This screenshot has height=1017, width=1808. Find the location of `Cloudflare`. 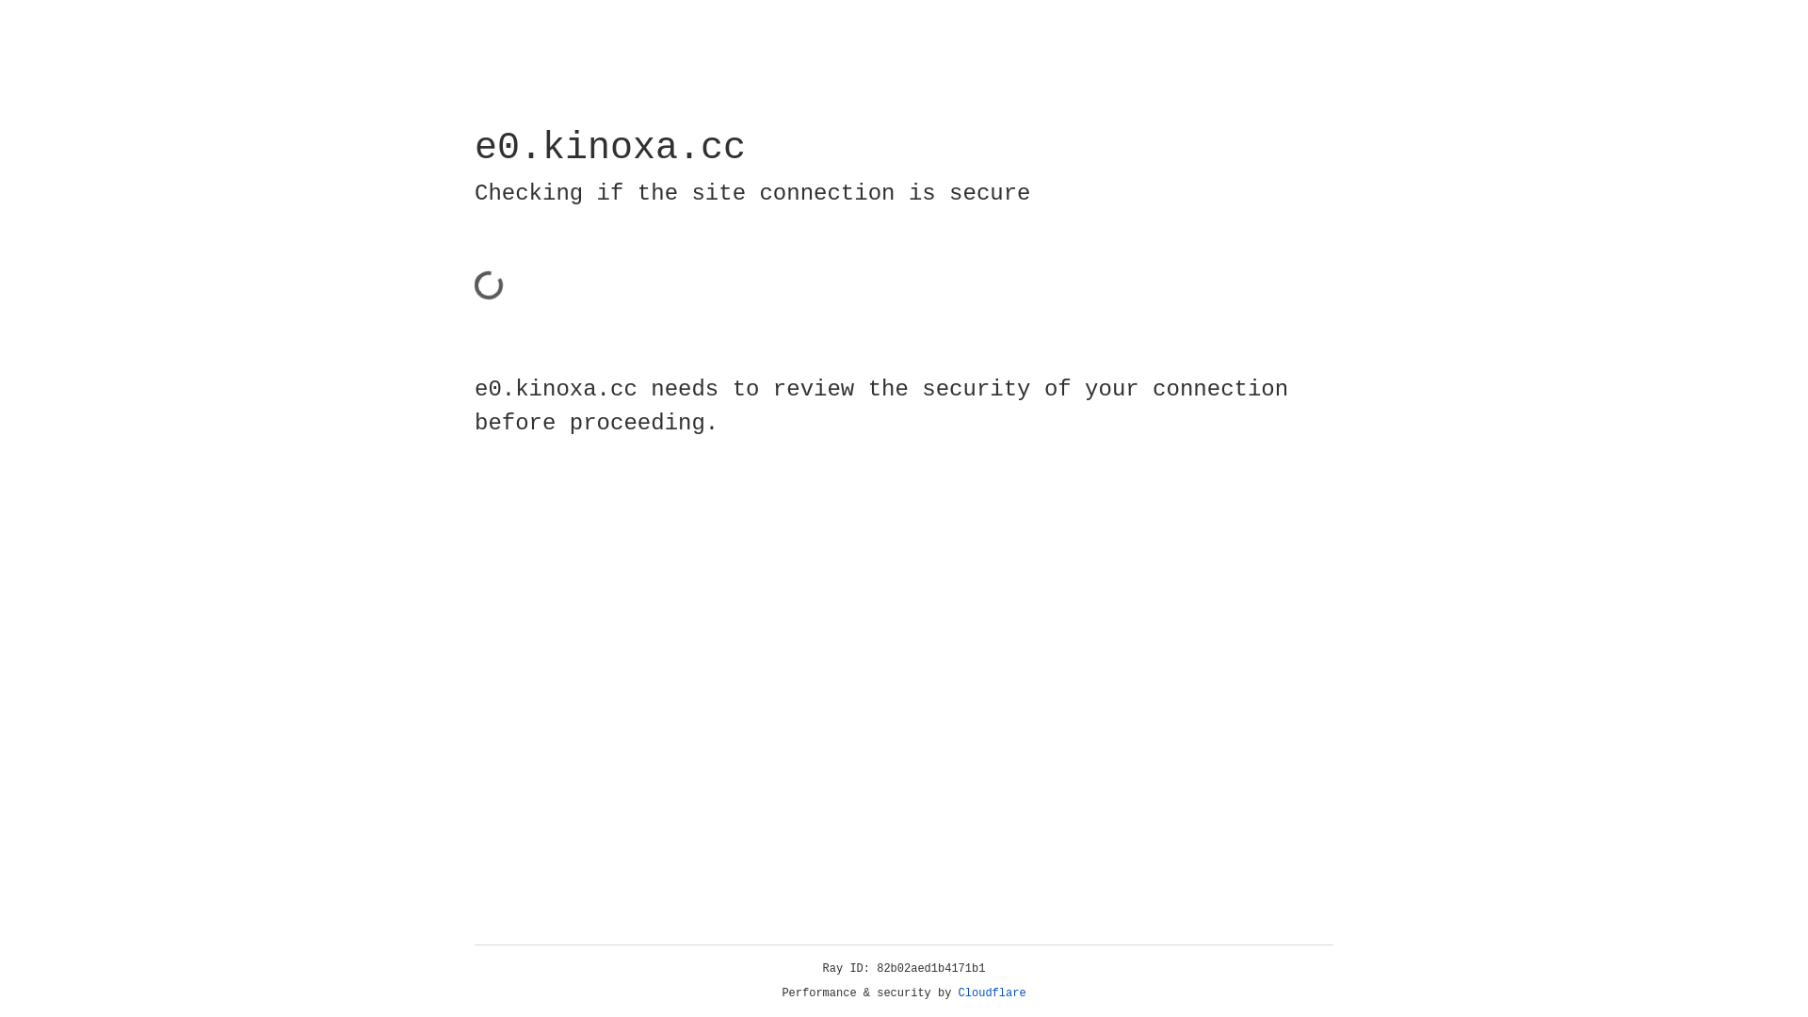

Cloudflare is located at coordinates (993, 993).